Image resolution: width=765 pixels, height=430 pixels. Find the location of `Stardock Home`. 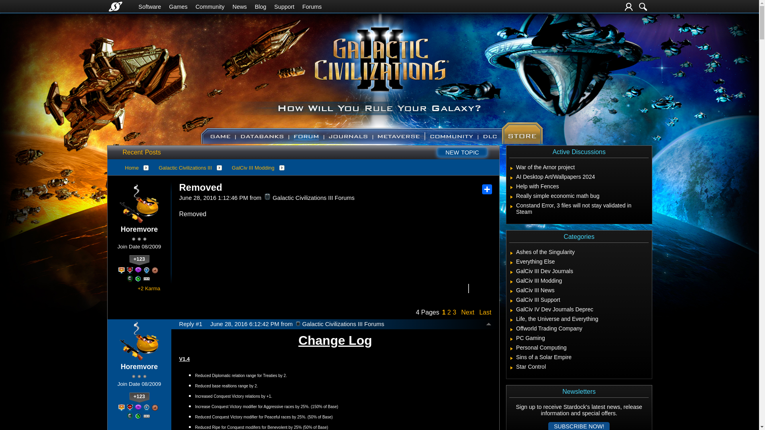

Stardock Home is located at coordinates (115, 6).